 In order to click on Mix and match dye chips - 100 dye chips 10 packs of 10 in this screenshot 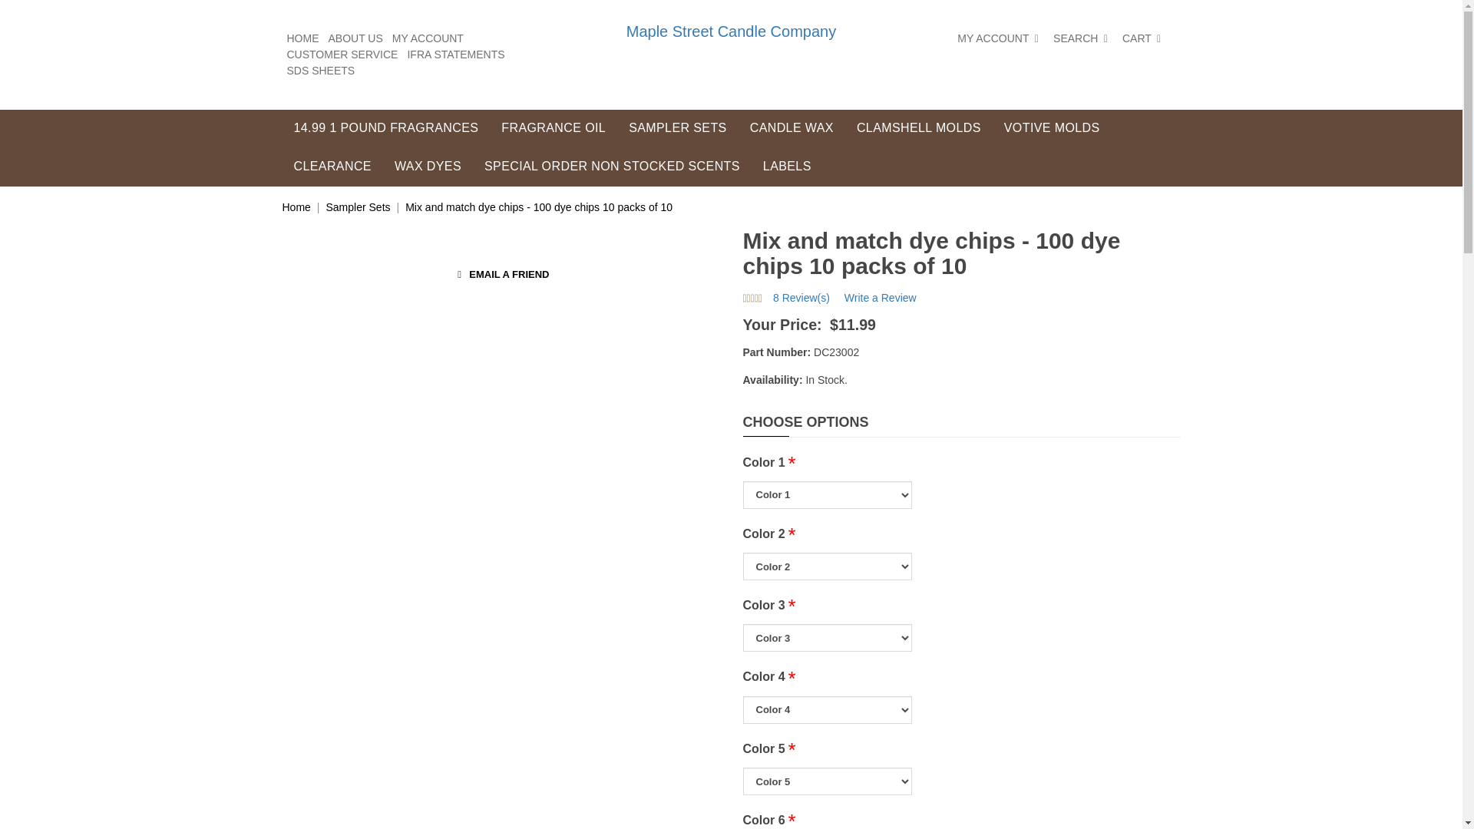, I will do `click(539, 207)`.